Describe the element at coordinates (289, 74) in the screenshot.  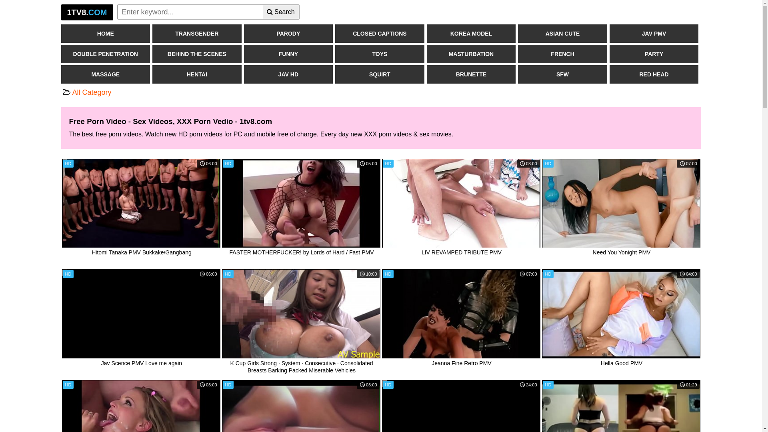
I see `JAV HD` at that location.